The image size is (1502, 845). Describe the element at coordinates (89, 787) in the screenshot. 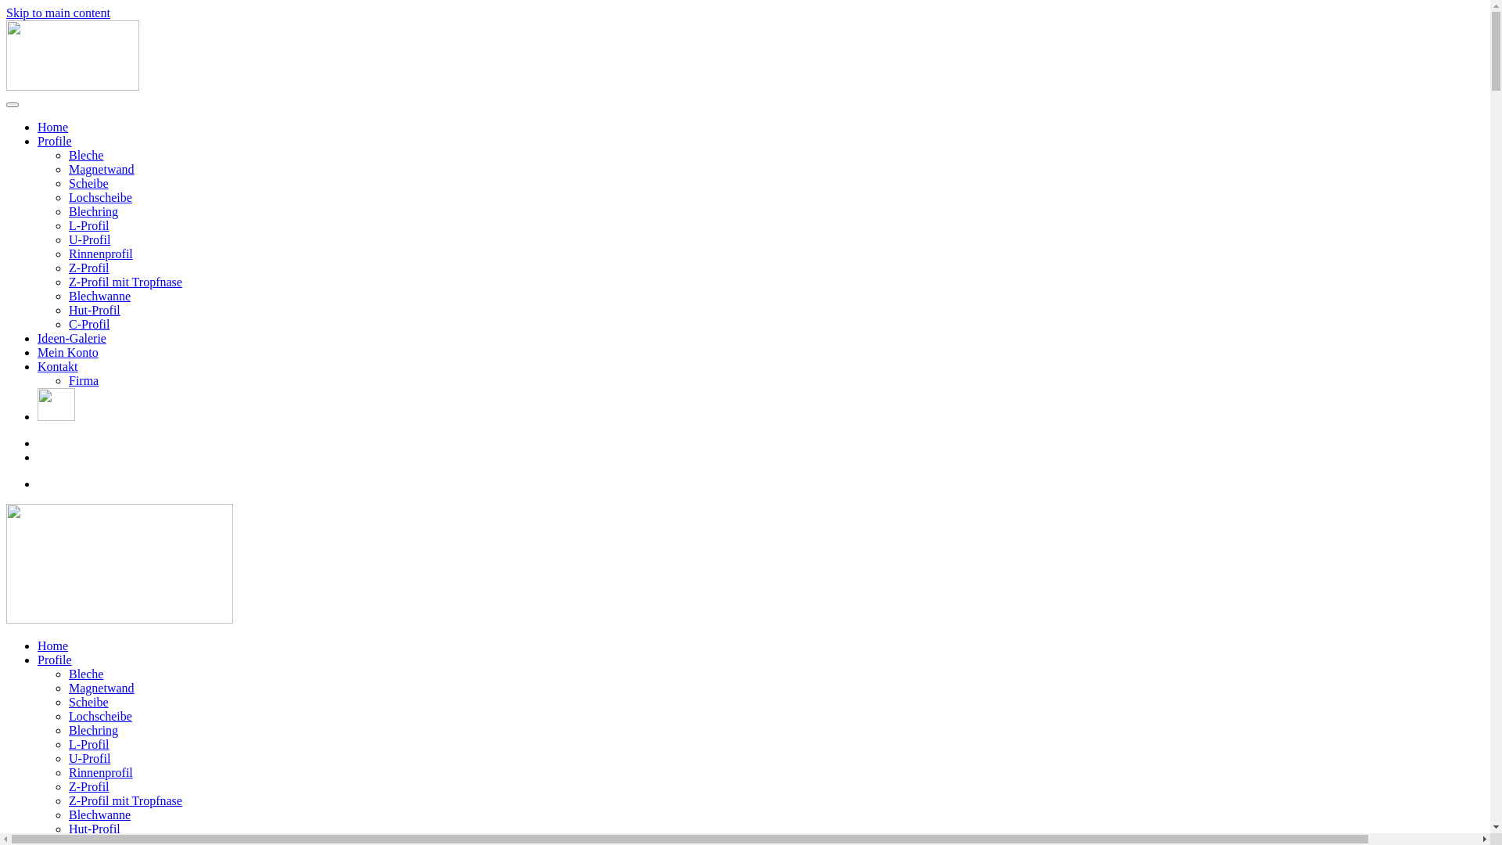

I see `Z-Profil` at that location.